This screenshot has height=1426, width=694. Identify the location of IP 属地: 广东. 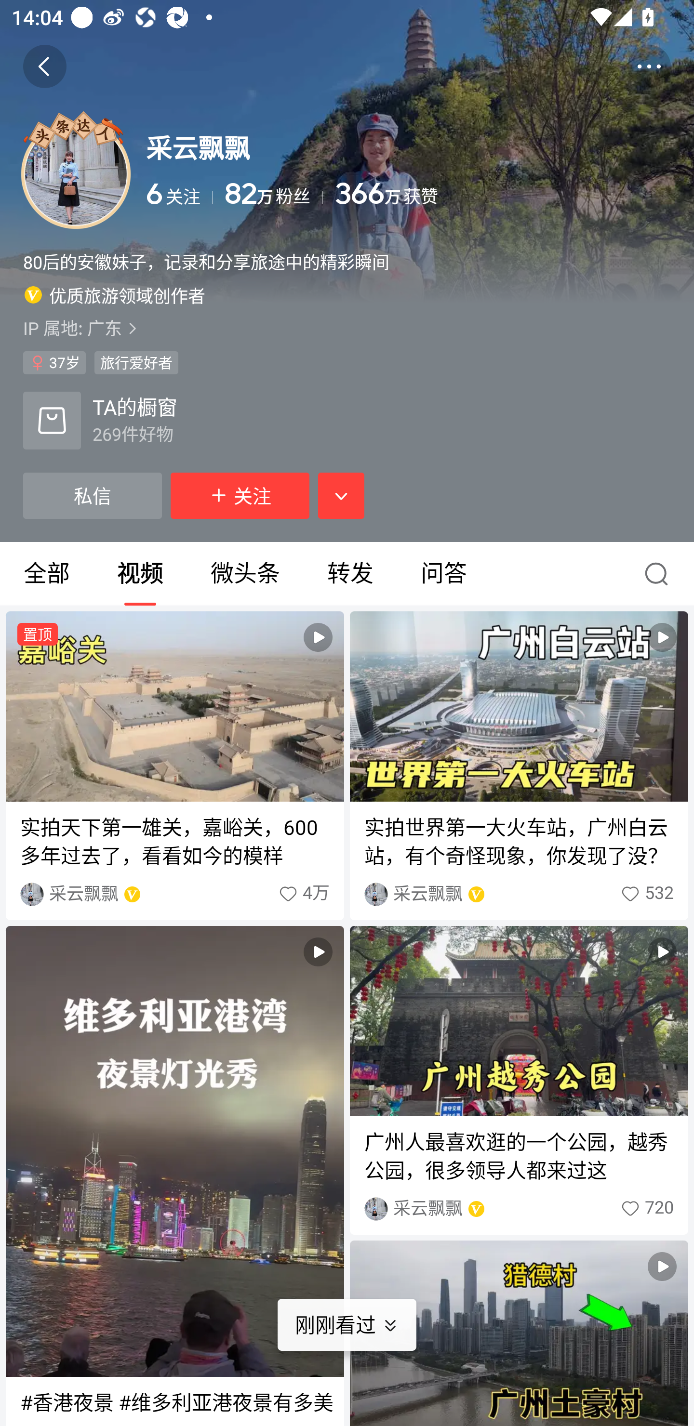
(347, 328).